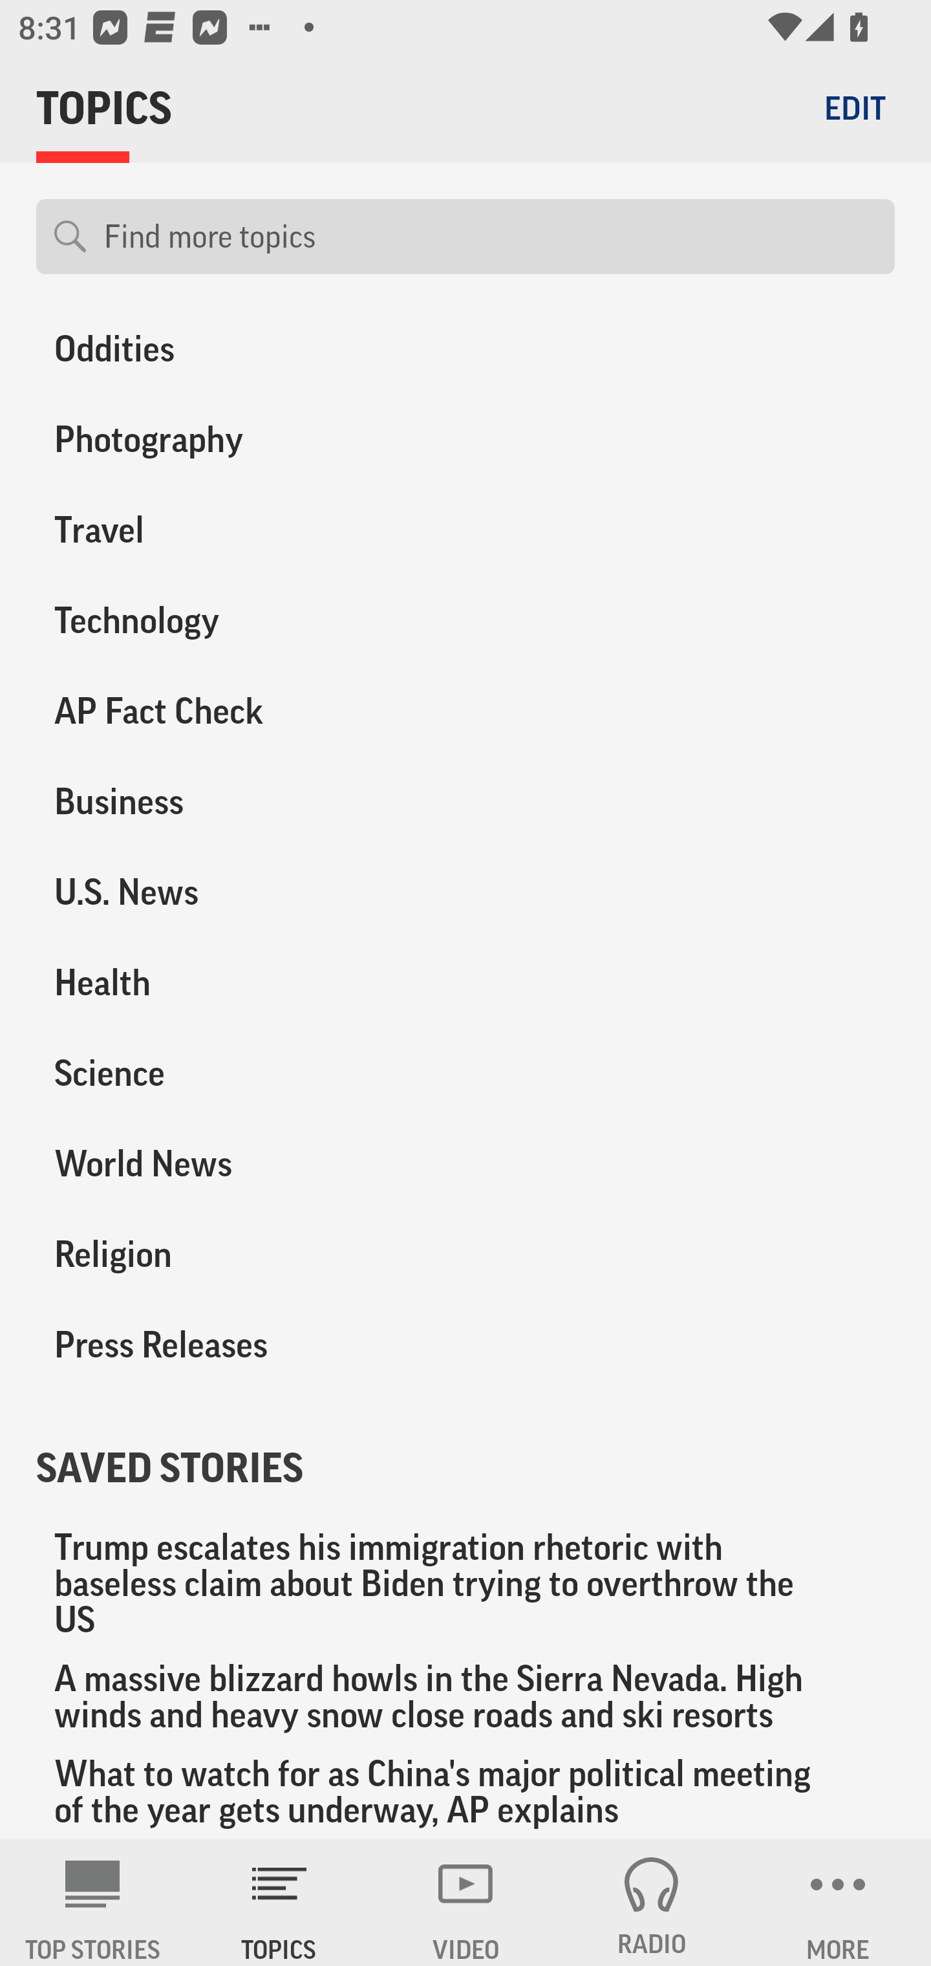 The image size is (931, 1966). What do you see at coordinates (233, 530) in the screenshot?
I see `Travel` at bounding box center [233, 530].